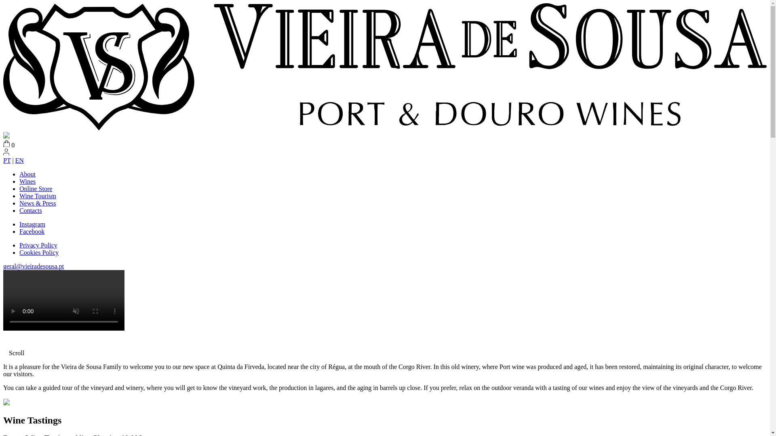 The width and height of the screenshot is (776, 436). Describe the element at coordinates (38, 245) in the screenshot. I see `Privacy Policy` at that location.